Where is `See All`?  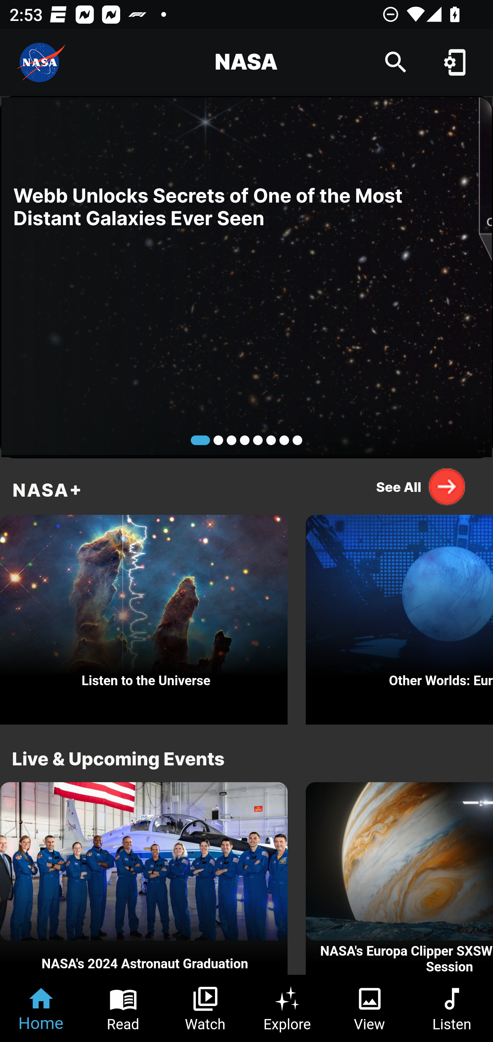 See All is located at coordinates (421, 486).